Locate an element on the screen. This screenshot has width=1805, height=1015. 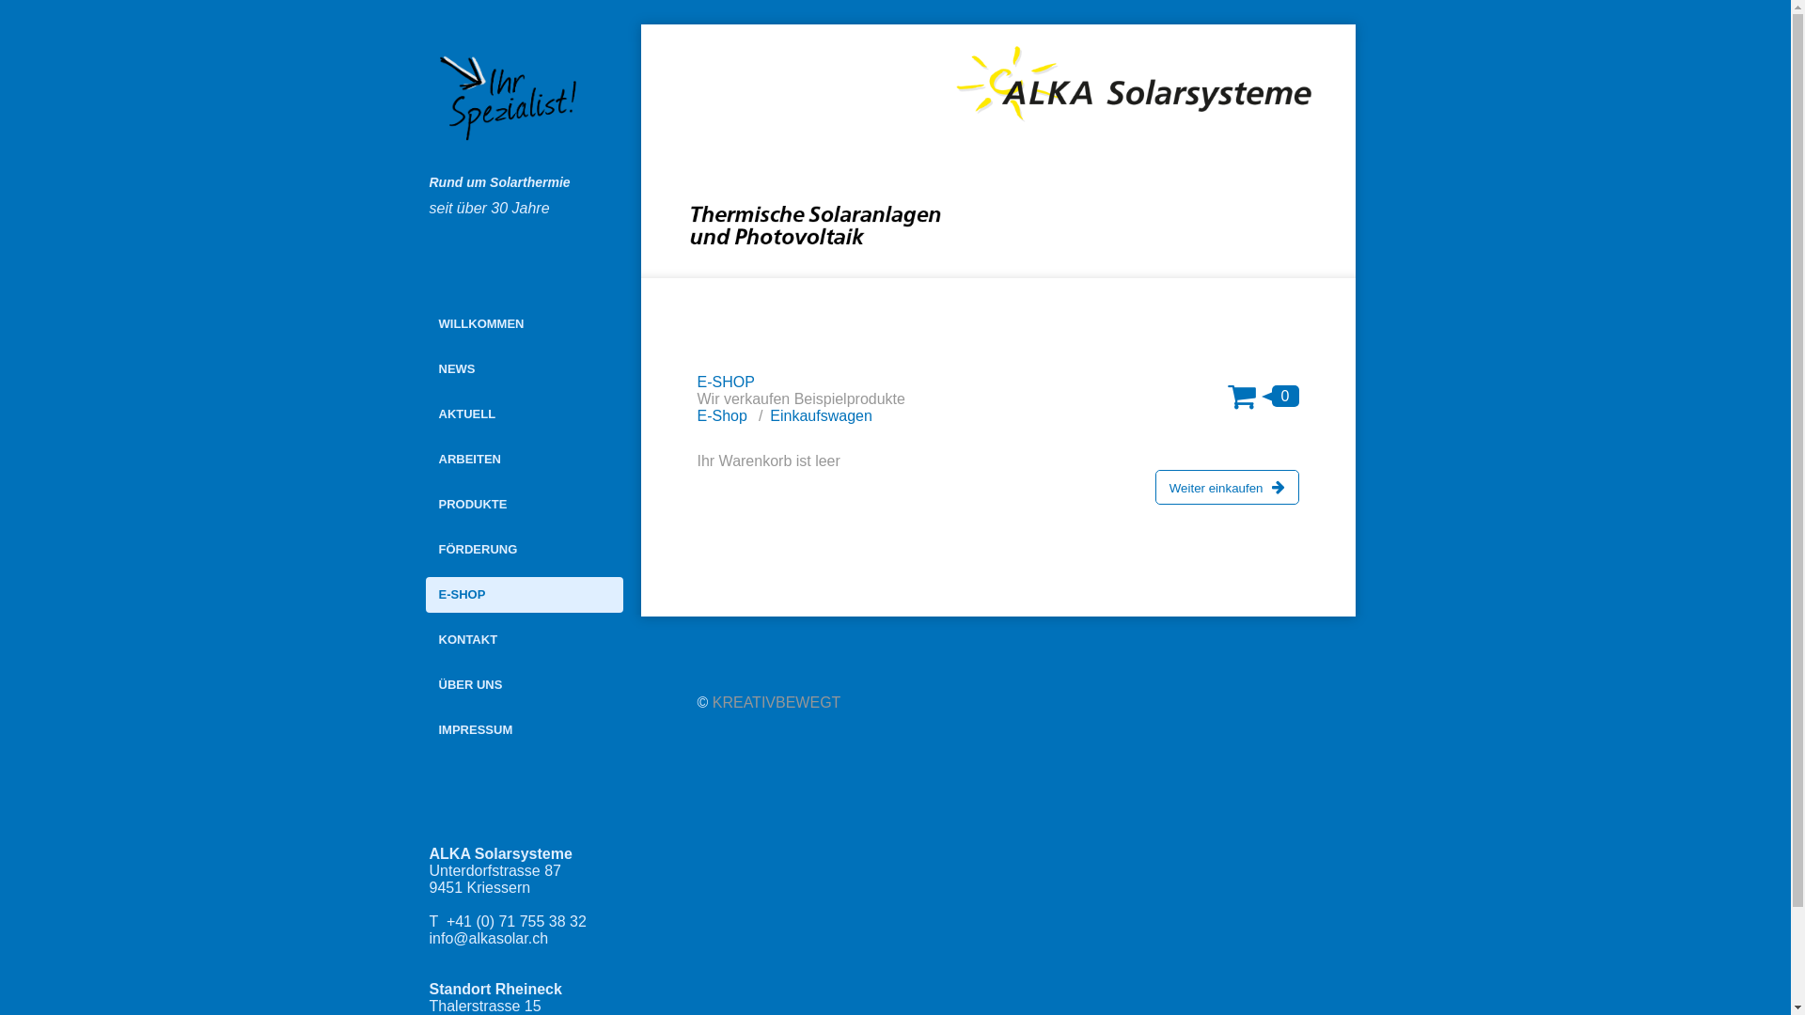
IMPRESSUM is located at coordinates (524, 730).